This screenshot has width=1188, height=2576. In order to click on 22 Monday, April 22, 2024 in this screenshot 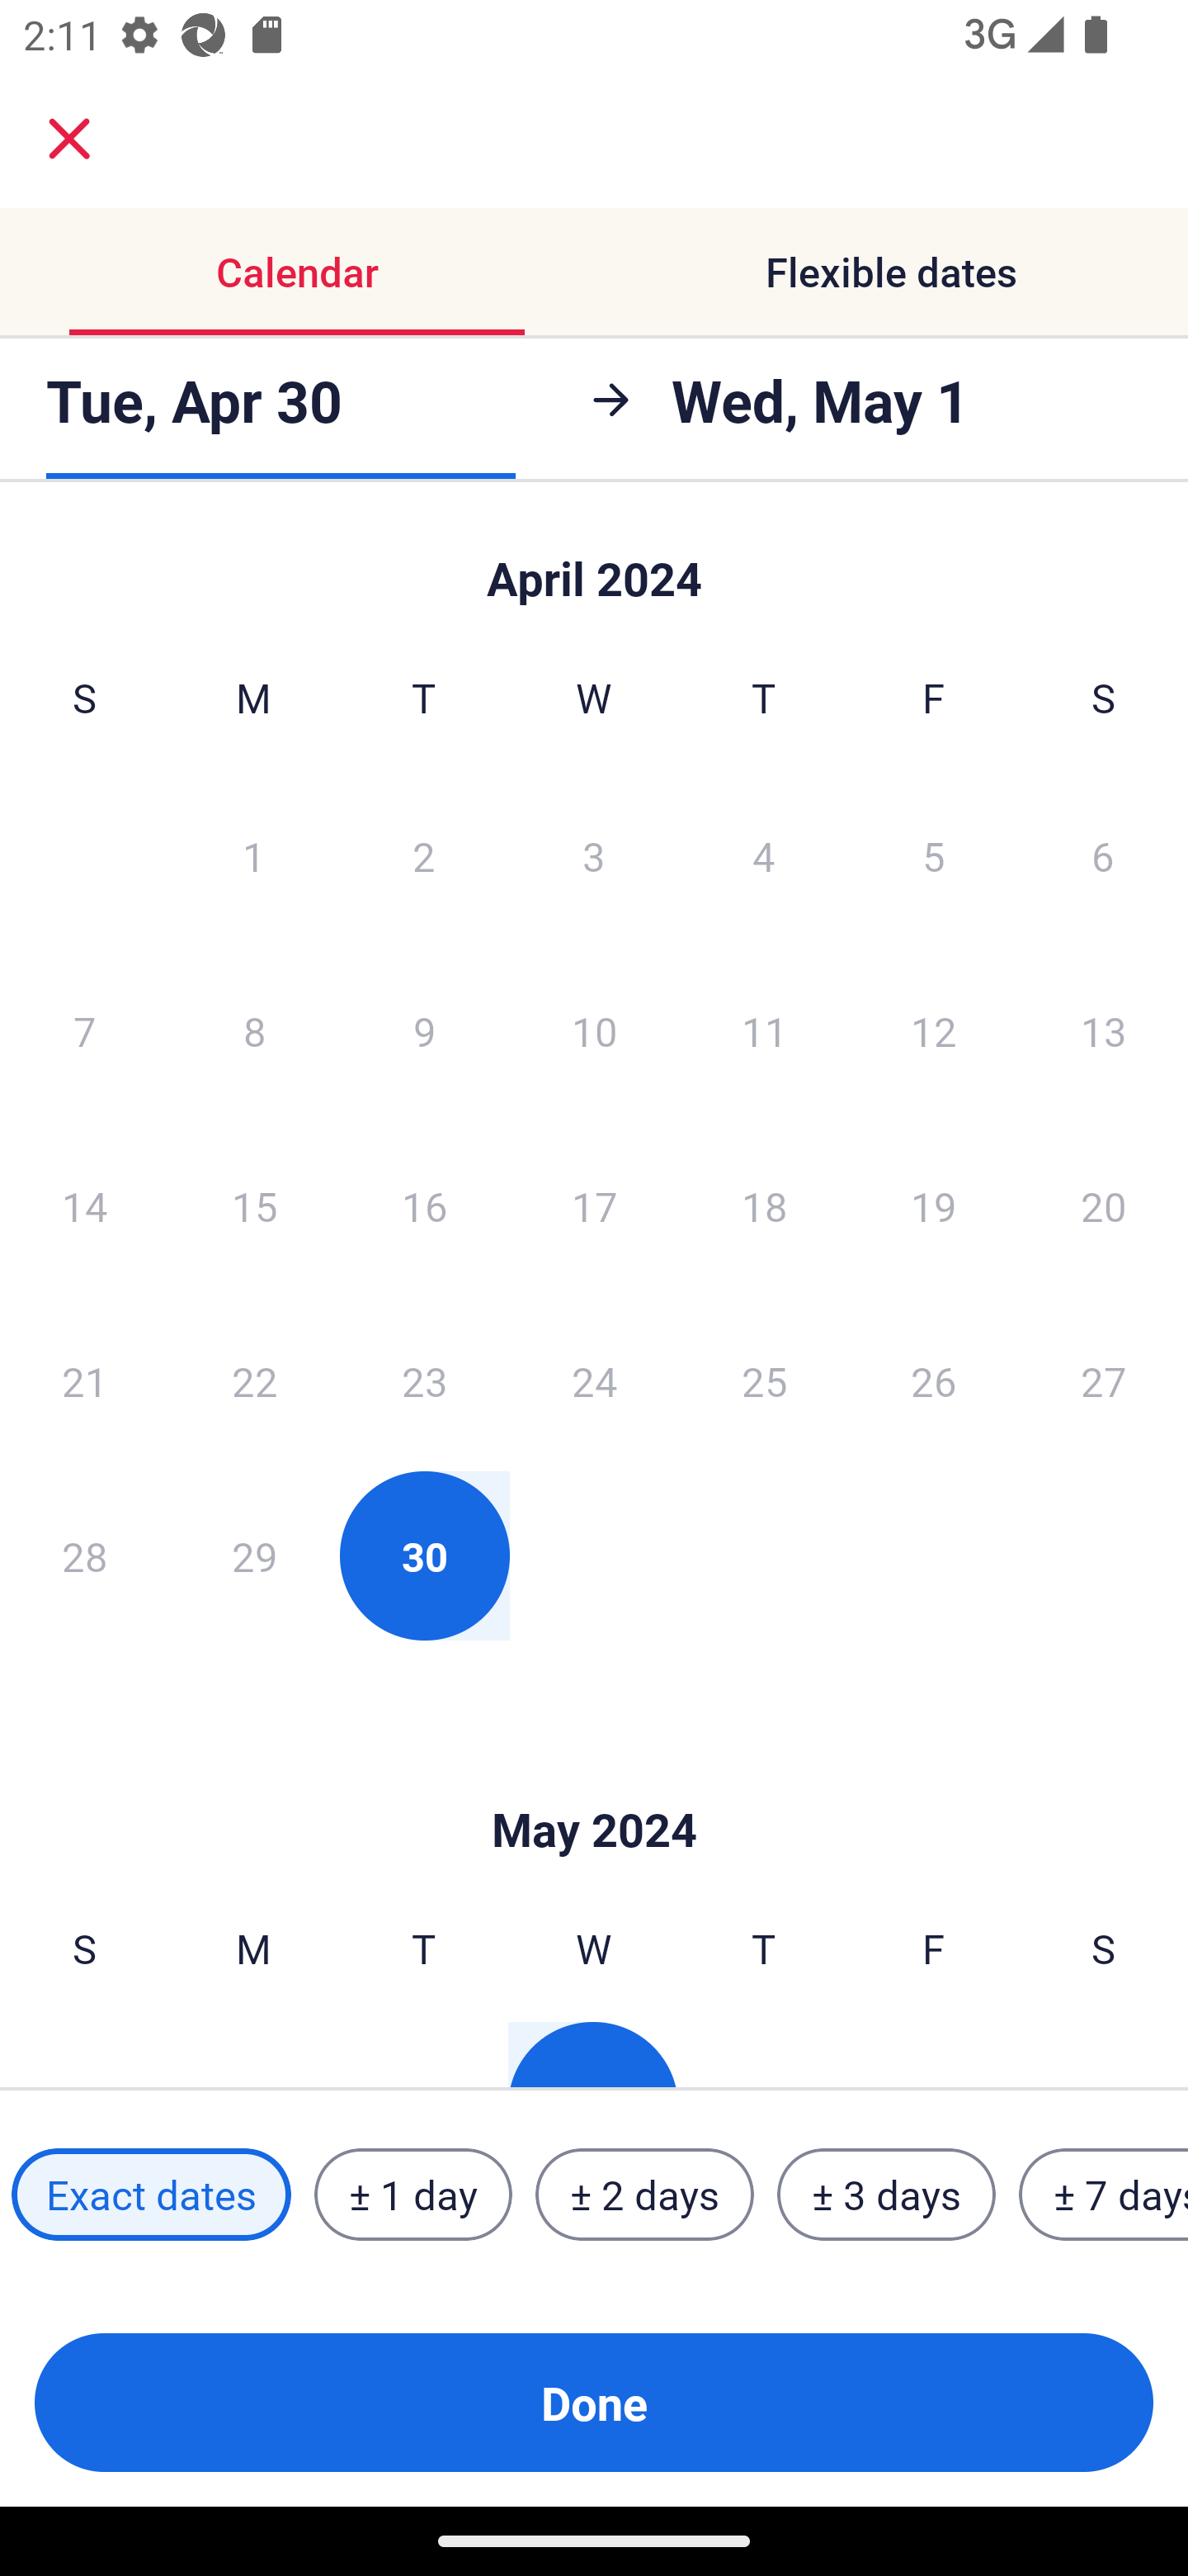, I will do `click(254, 1380)`.